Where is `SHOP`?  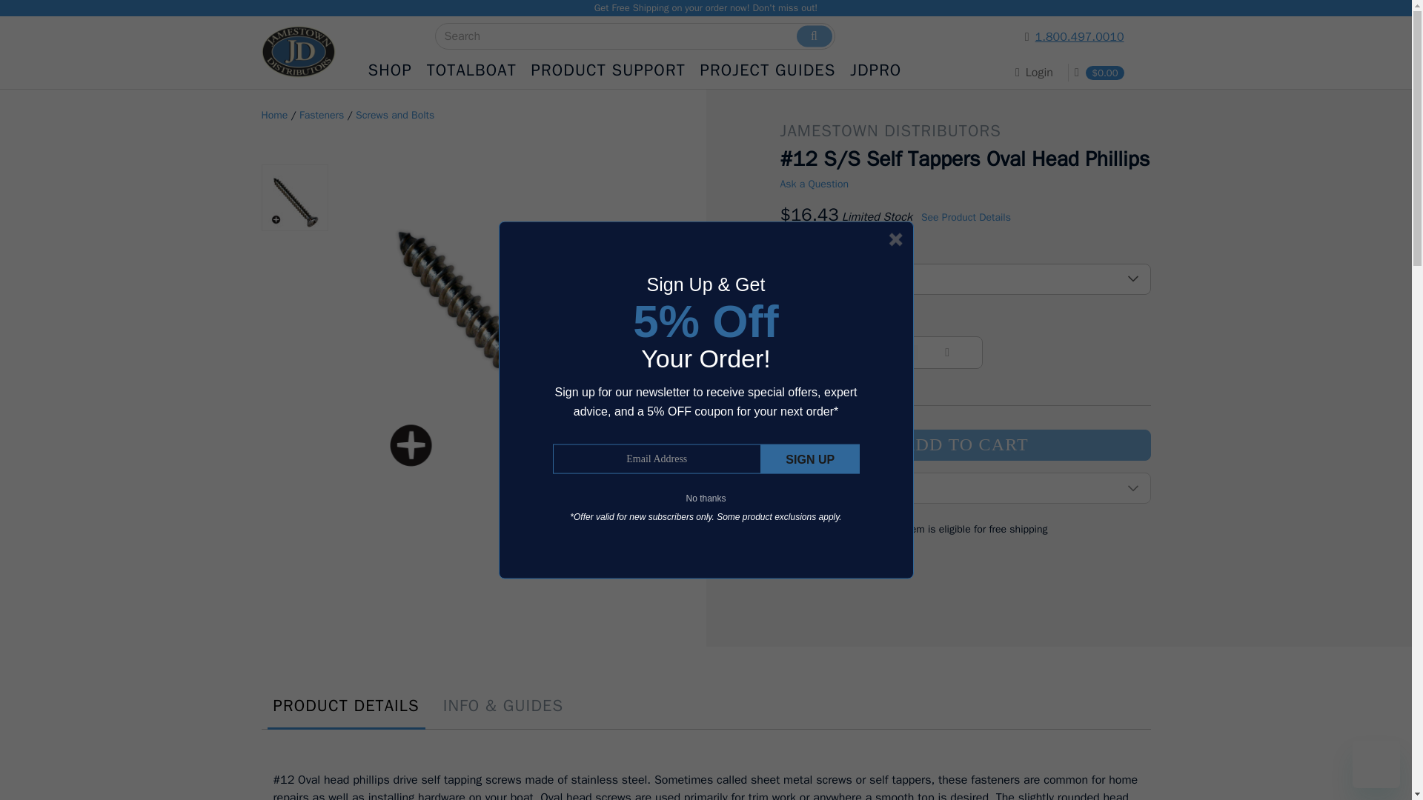 SHOP is located at coordinates (388, 70).